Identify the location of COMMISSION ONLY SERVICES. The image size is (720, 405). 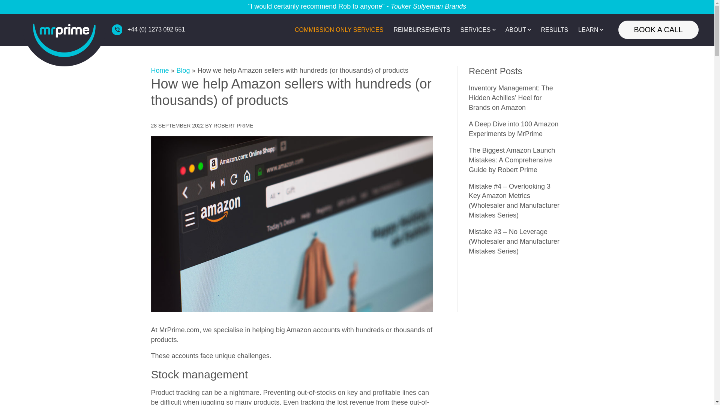
(339, 30).